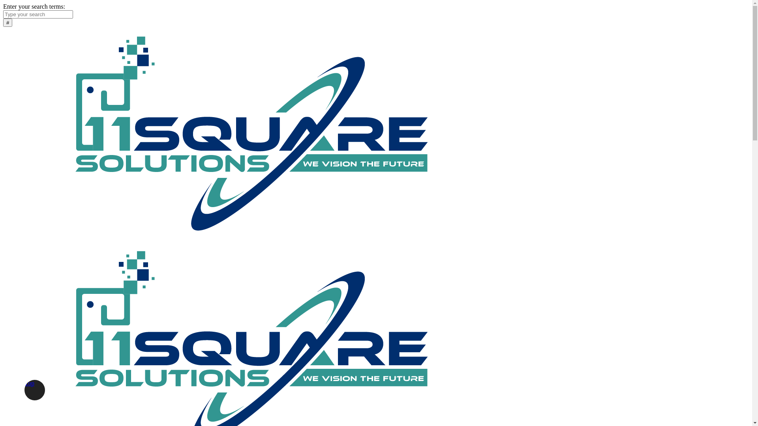  Describe the element at coordinates (35, 390) in the screenshot. I see `Top` at that location.